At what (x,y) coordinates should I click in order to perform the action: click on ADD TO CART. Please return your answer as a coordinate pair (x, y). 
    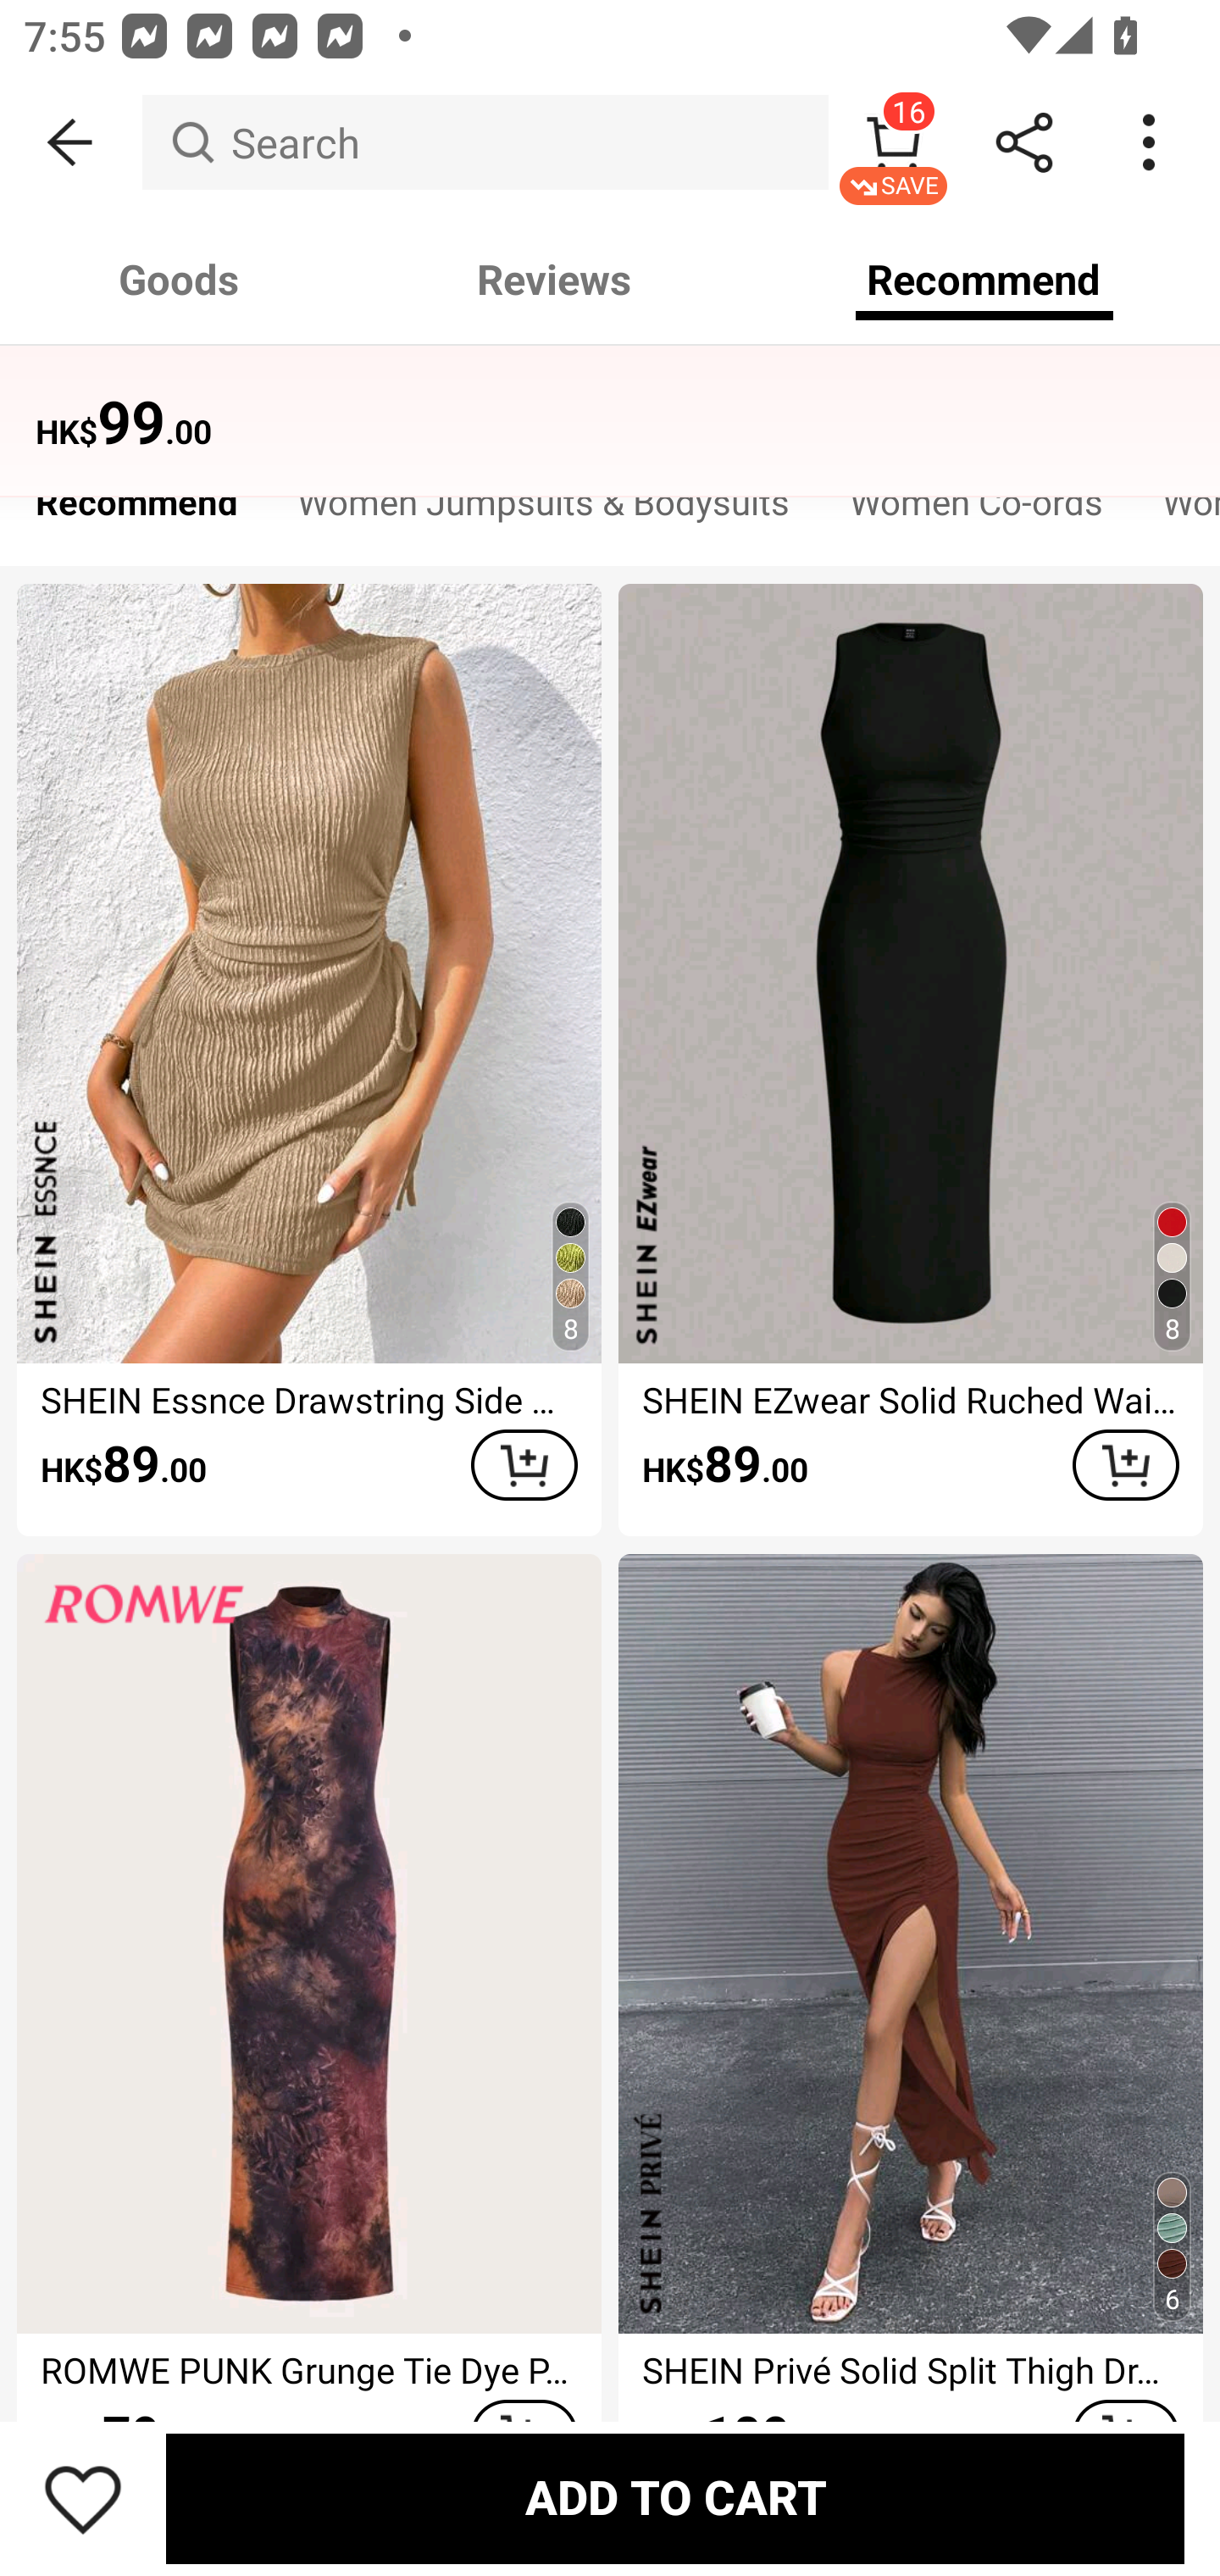
    Looking at the image, I should click on (674, 2498).